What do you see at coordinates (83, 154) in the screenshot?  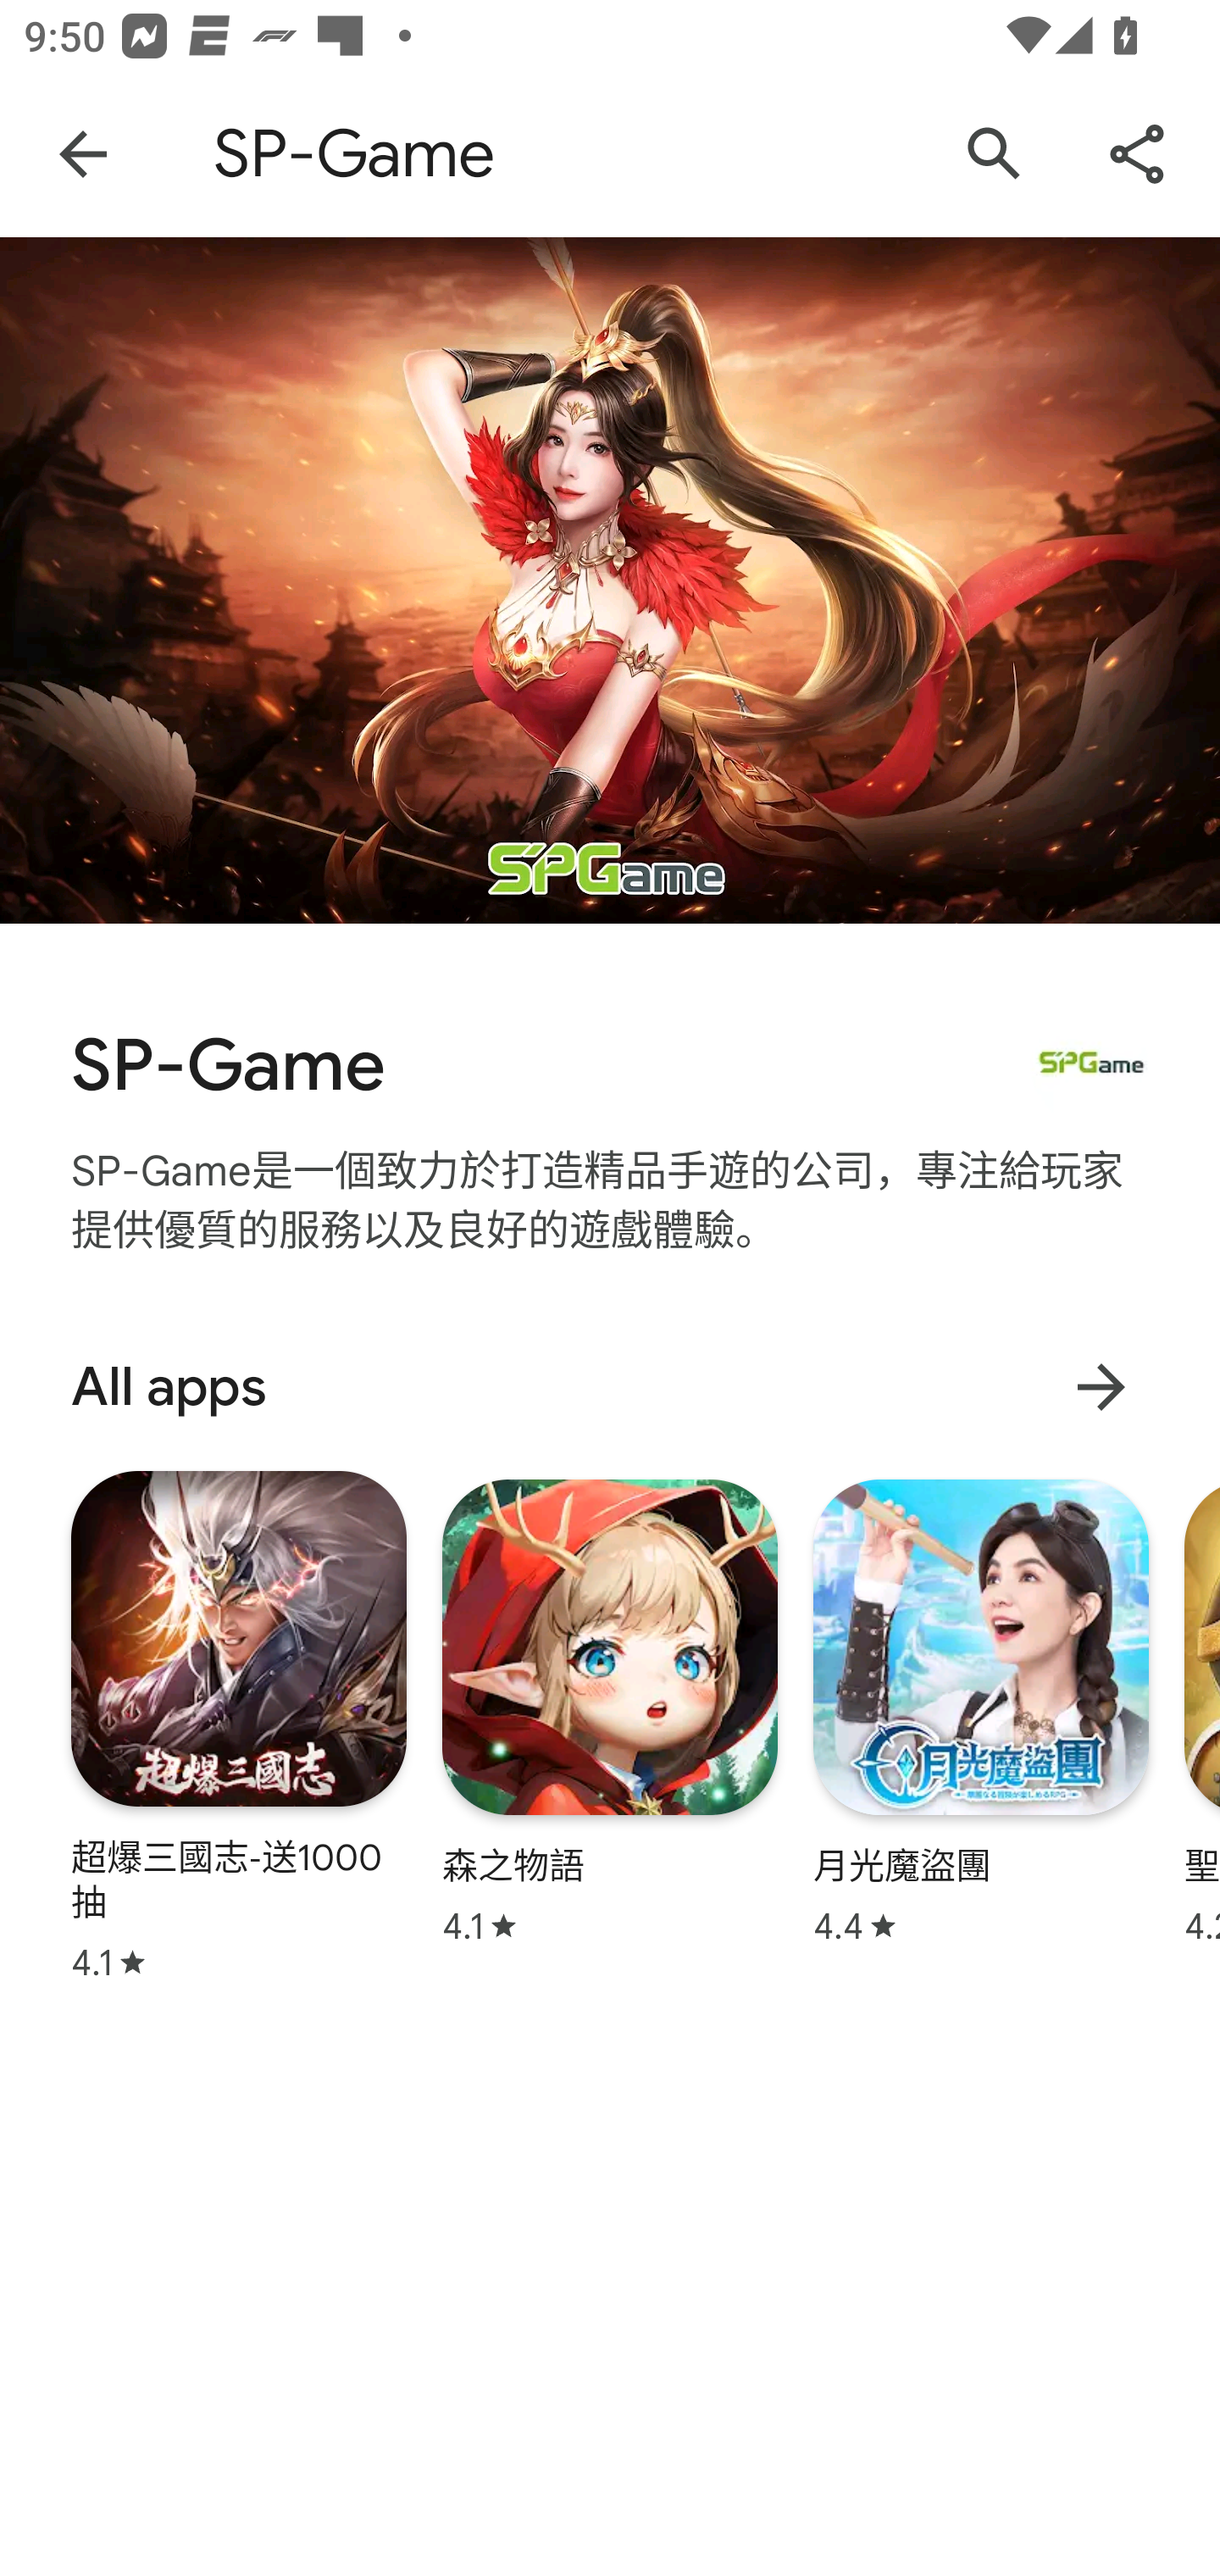 I see `Navigate up` at bounding box center [83, 154].